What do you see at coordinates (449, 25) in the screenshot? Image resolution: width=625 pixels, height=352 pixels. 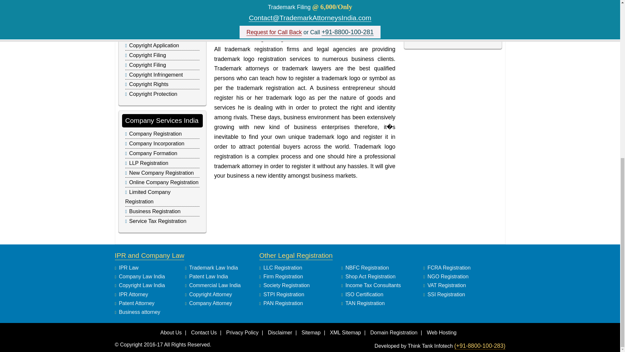 I see `Trademark Litigation Attorney` at bounding box center [449, 25].